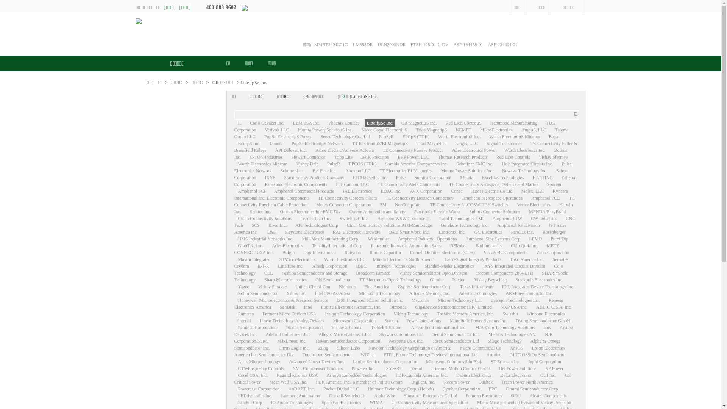 This screenshot has width=727, height=409. What do you see at coordinates (308, 307) in the screenshot?
I see `Intel` at bounding box center [308, 307].